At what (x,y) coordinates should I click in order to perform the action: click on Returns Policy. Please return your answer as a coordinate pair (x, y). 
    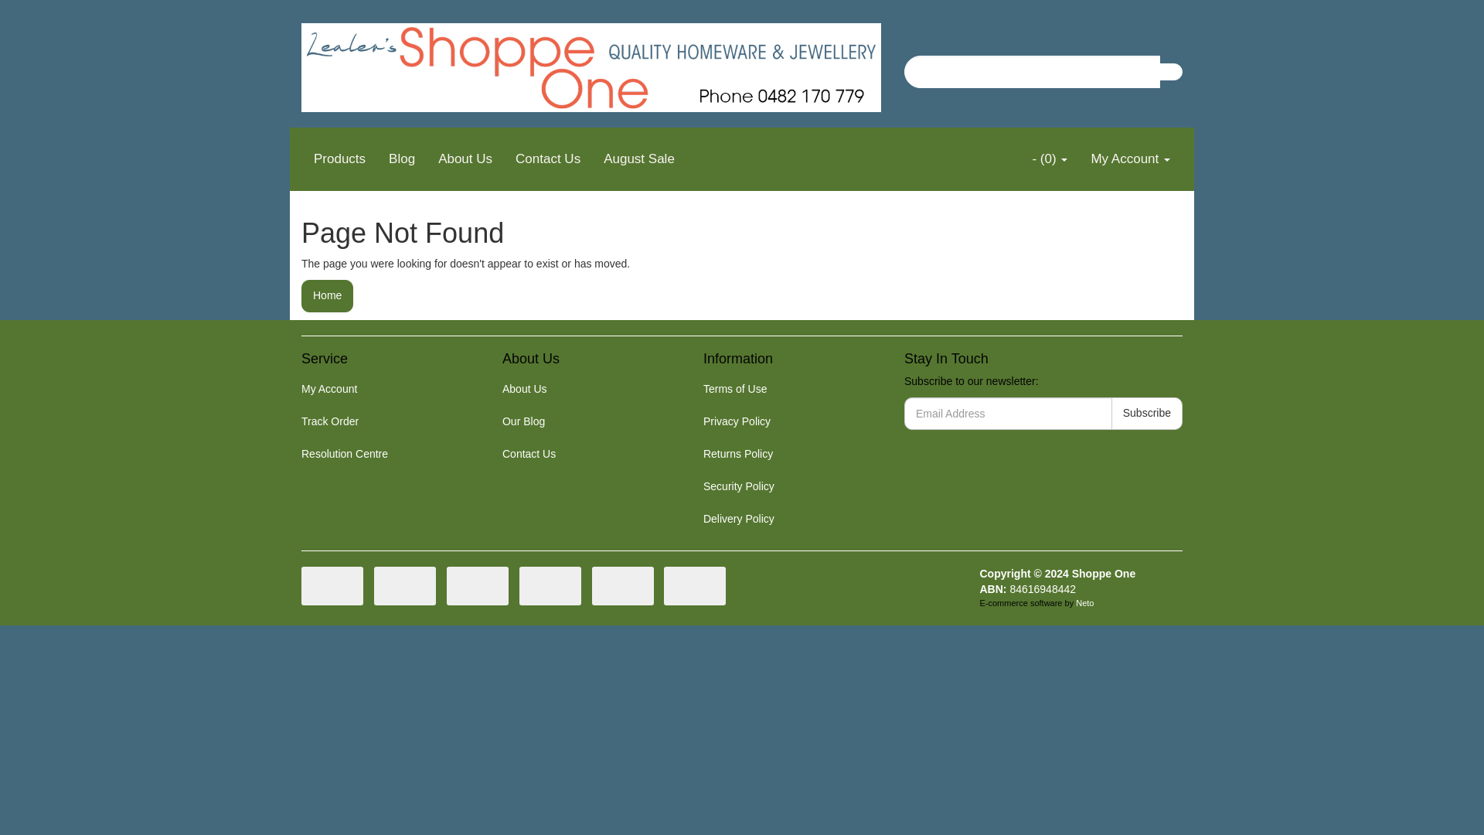
    Looking at the image, I should click on (786, 455).